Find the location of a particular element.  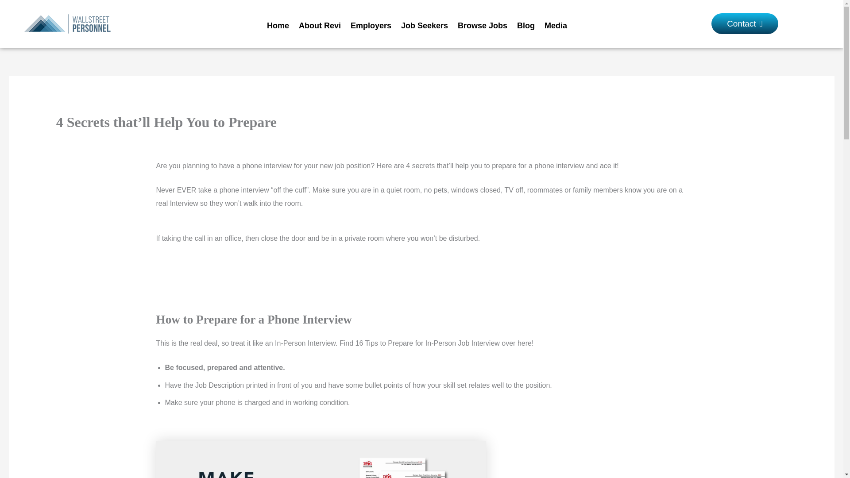

Employers is located at coordinates (371, 25).